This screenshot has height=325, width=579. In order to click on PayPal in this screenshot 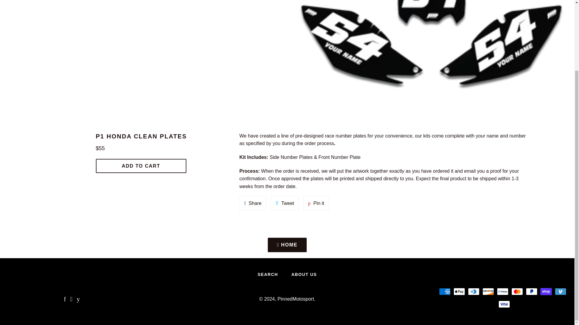, I will do `click(502, 291)`.